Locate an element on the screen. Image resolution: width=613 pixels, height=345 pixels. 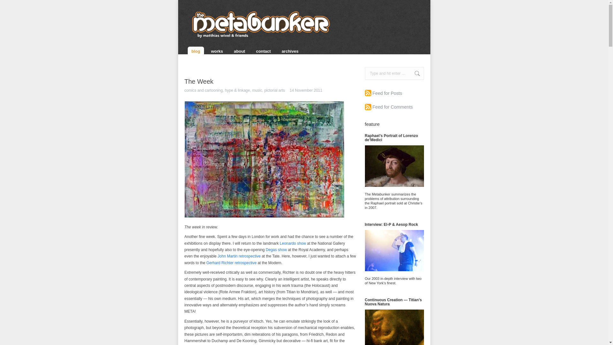
John Martin retrospective is located at coordinates (239, 256).